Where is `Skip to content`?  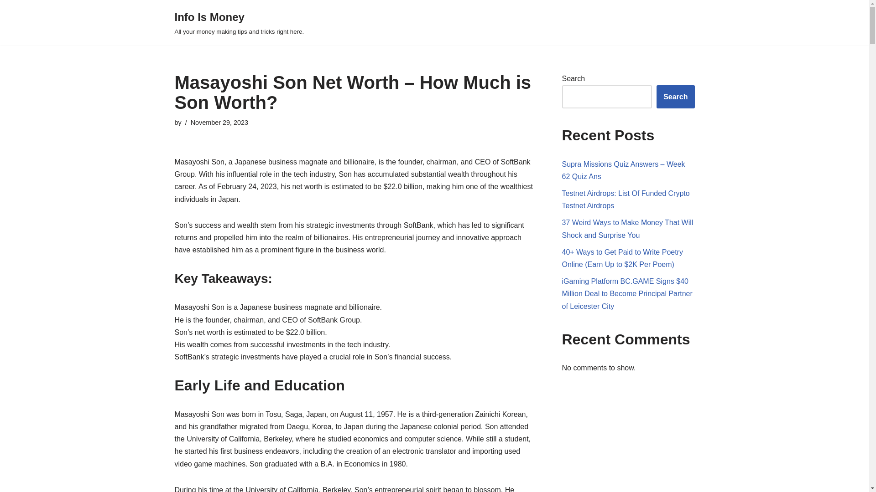
Skip to content is located at coordinates (7, 19).